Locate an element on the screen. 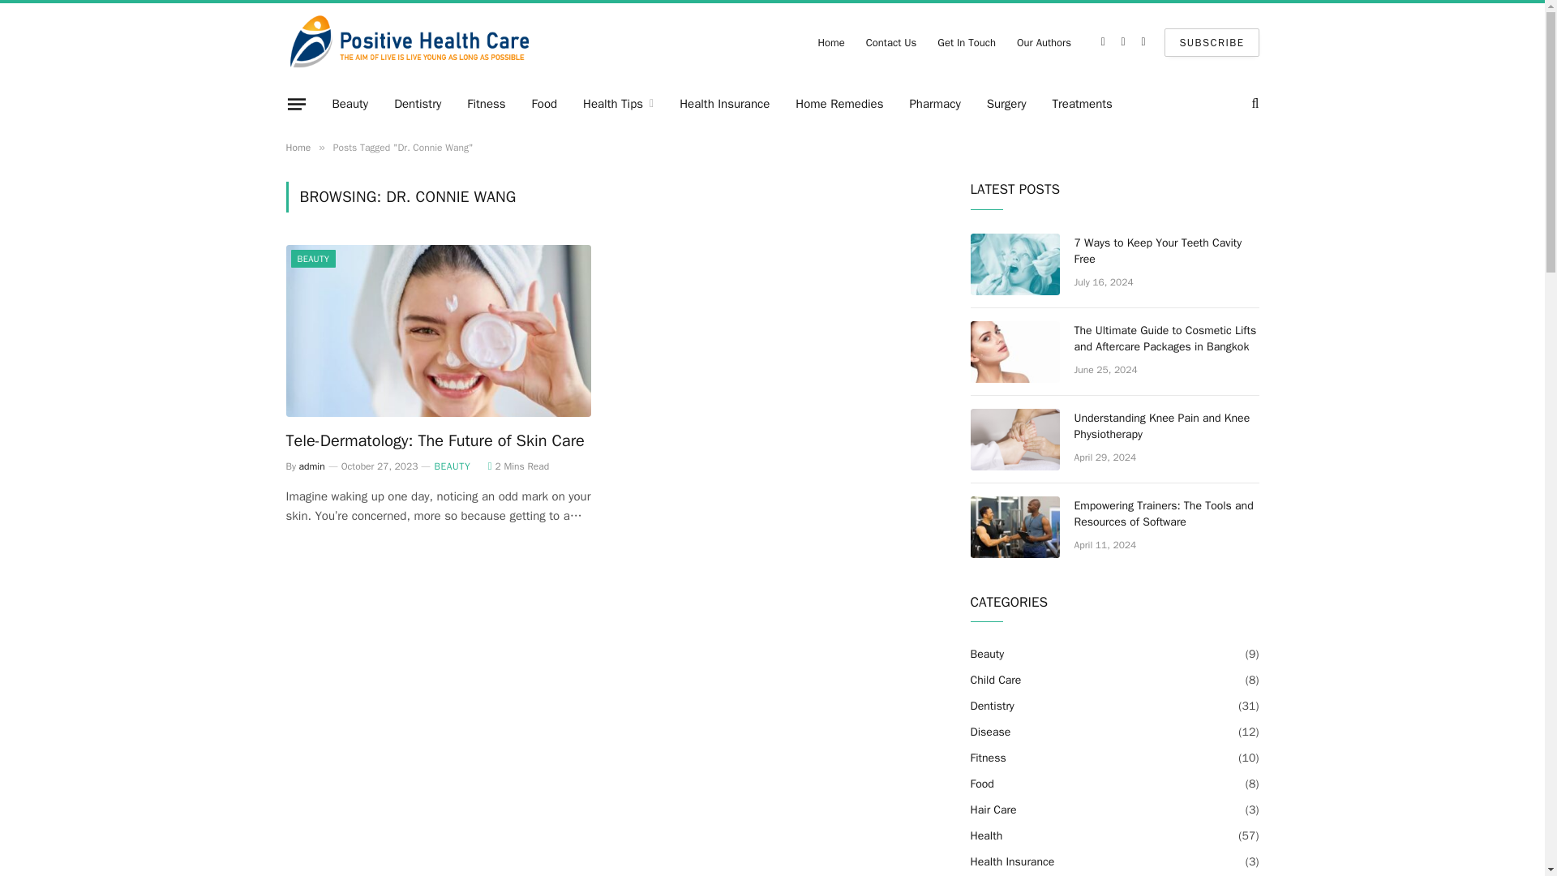 The image size is (1557, 876). Health Insurance is located at coordinates (724, 104).